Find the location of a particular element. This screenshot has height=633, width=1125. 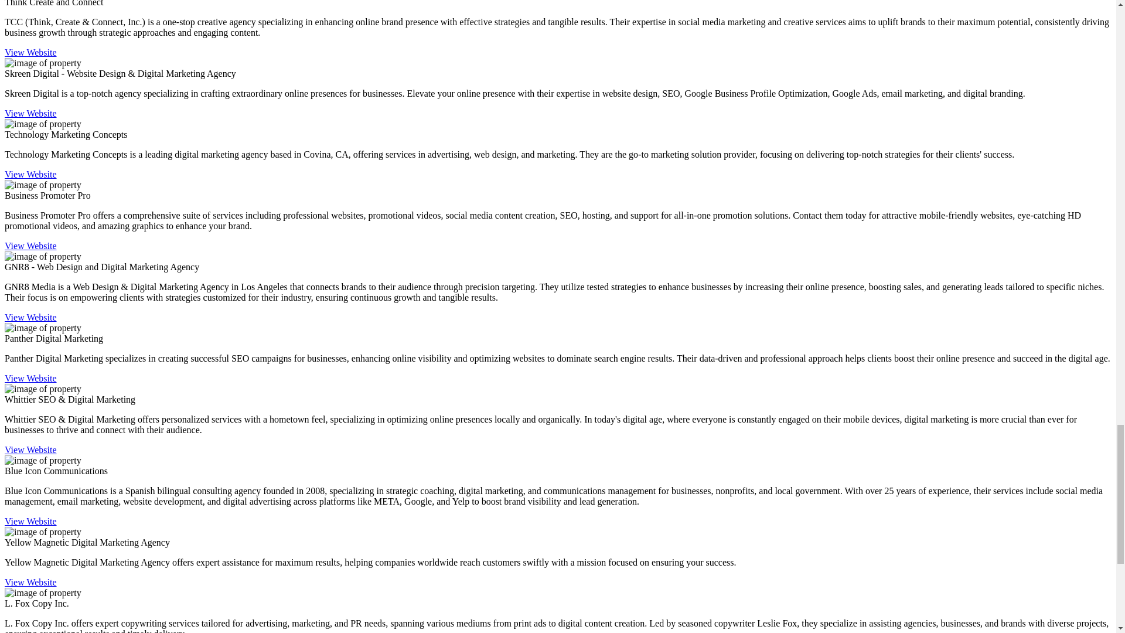

View Website is located at coordinates (30, 174).